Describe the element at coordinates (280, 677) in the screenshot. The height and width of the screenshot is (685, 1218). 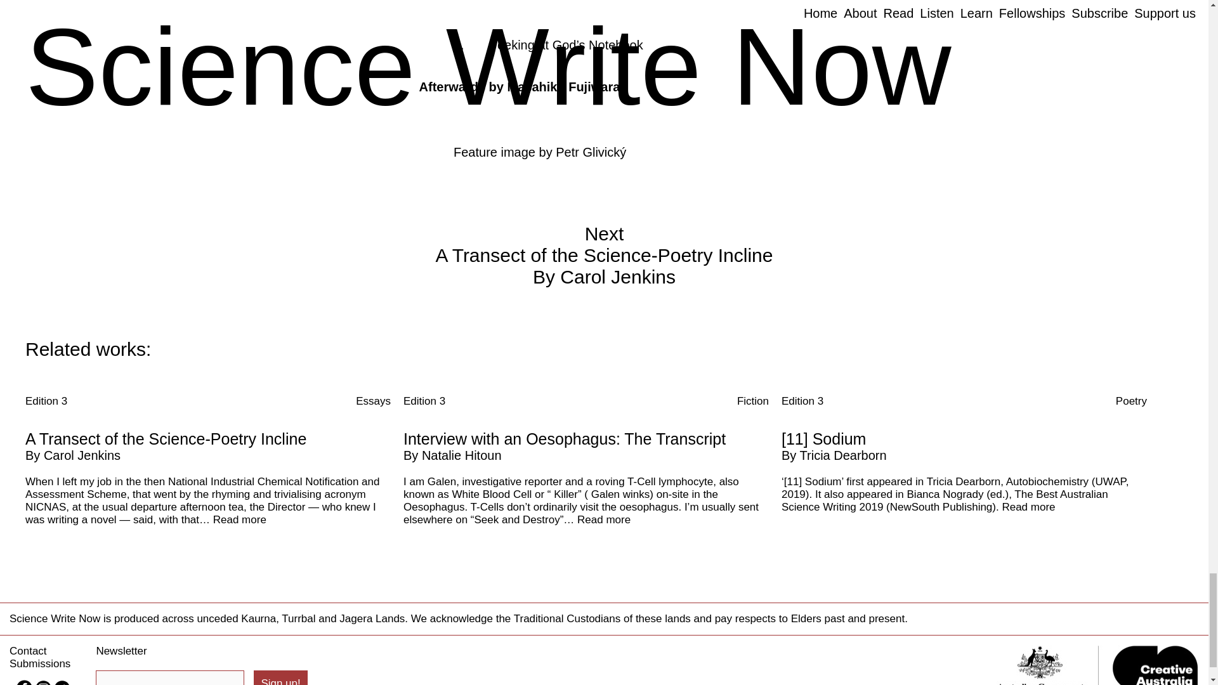
I see `Sign up!` at that location.